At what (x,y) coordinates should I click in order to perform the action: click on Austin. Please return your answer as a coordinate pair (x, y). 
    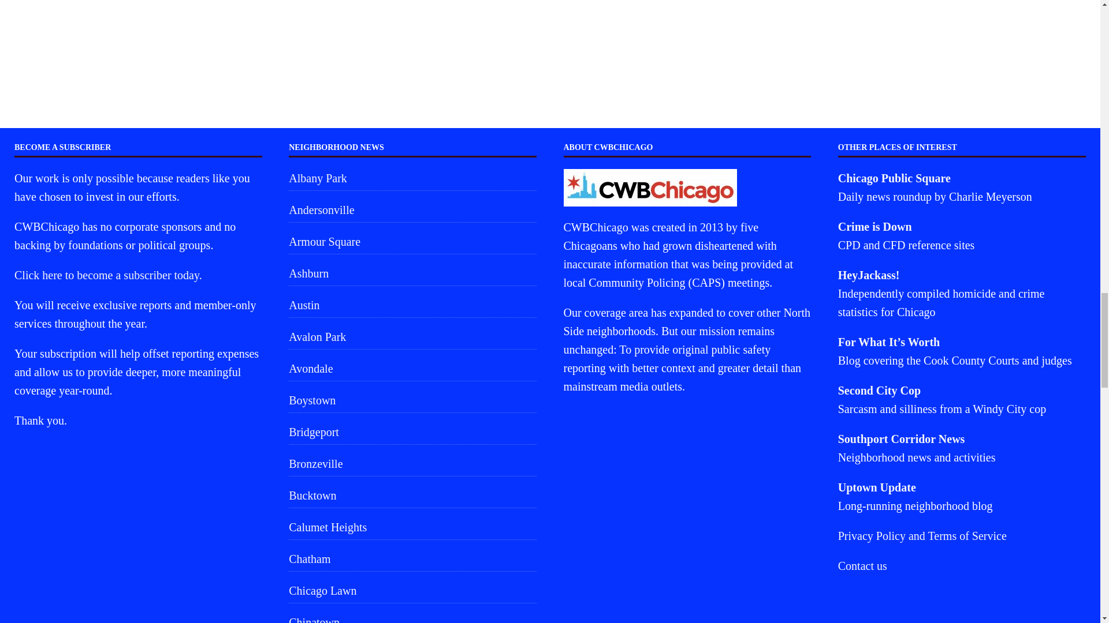
    Looking at the image, I should click on (412, 305).